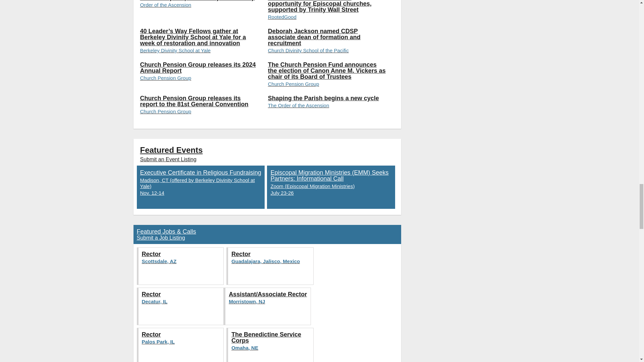 The width and height of the screenshot is (644, 362). Describe the element at coordinates (199, 12) in the screenshot. I see `Revitalize your parish and your ministry` at that location.